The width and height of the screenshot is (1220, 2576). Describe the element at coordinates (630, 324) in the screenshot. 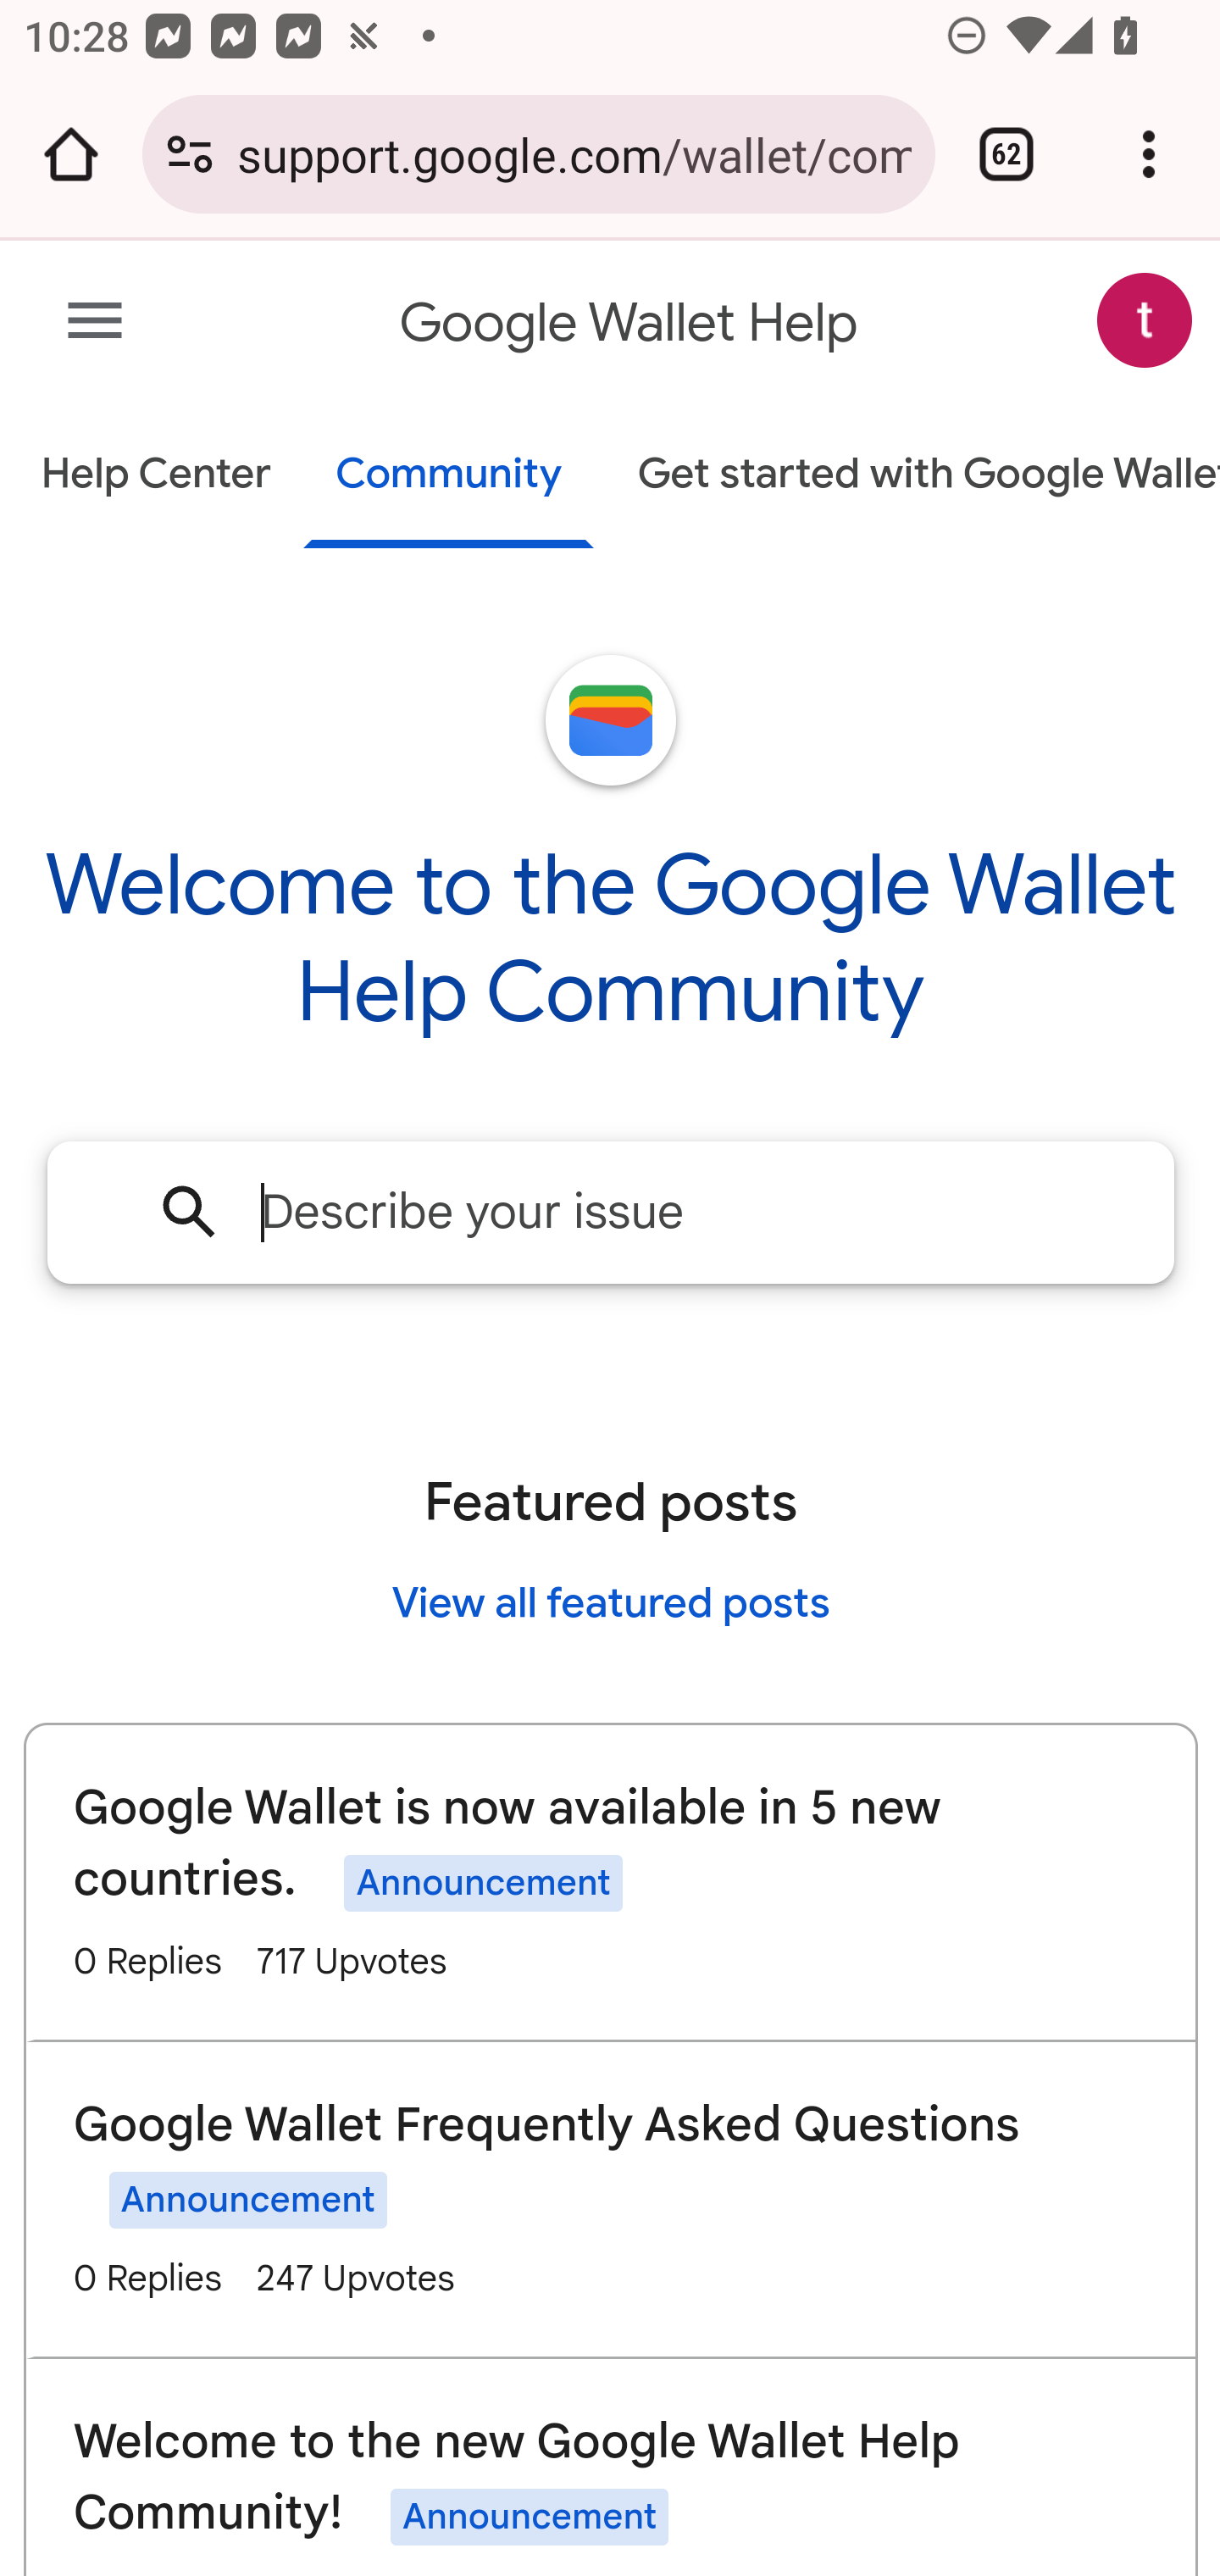

I see `Google Wallet Help` at that location.